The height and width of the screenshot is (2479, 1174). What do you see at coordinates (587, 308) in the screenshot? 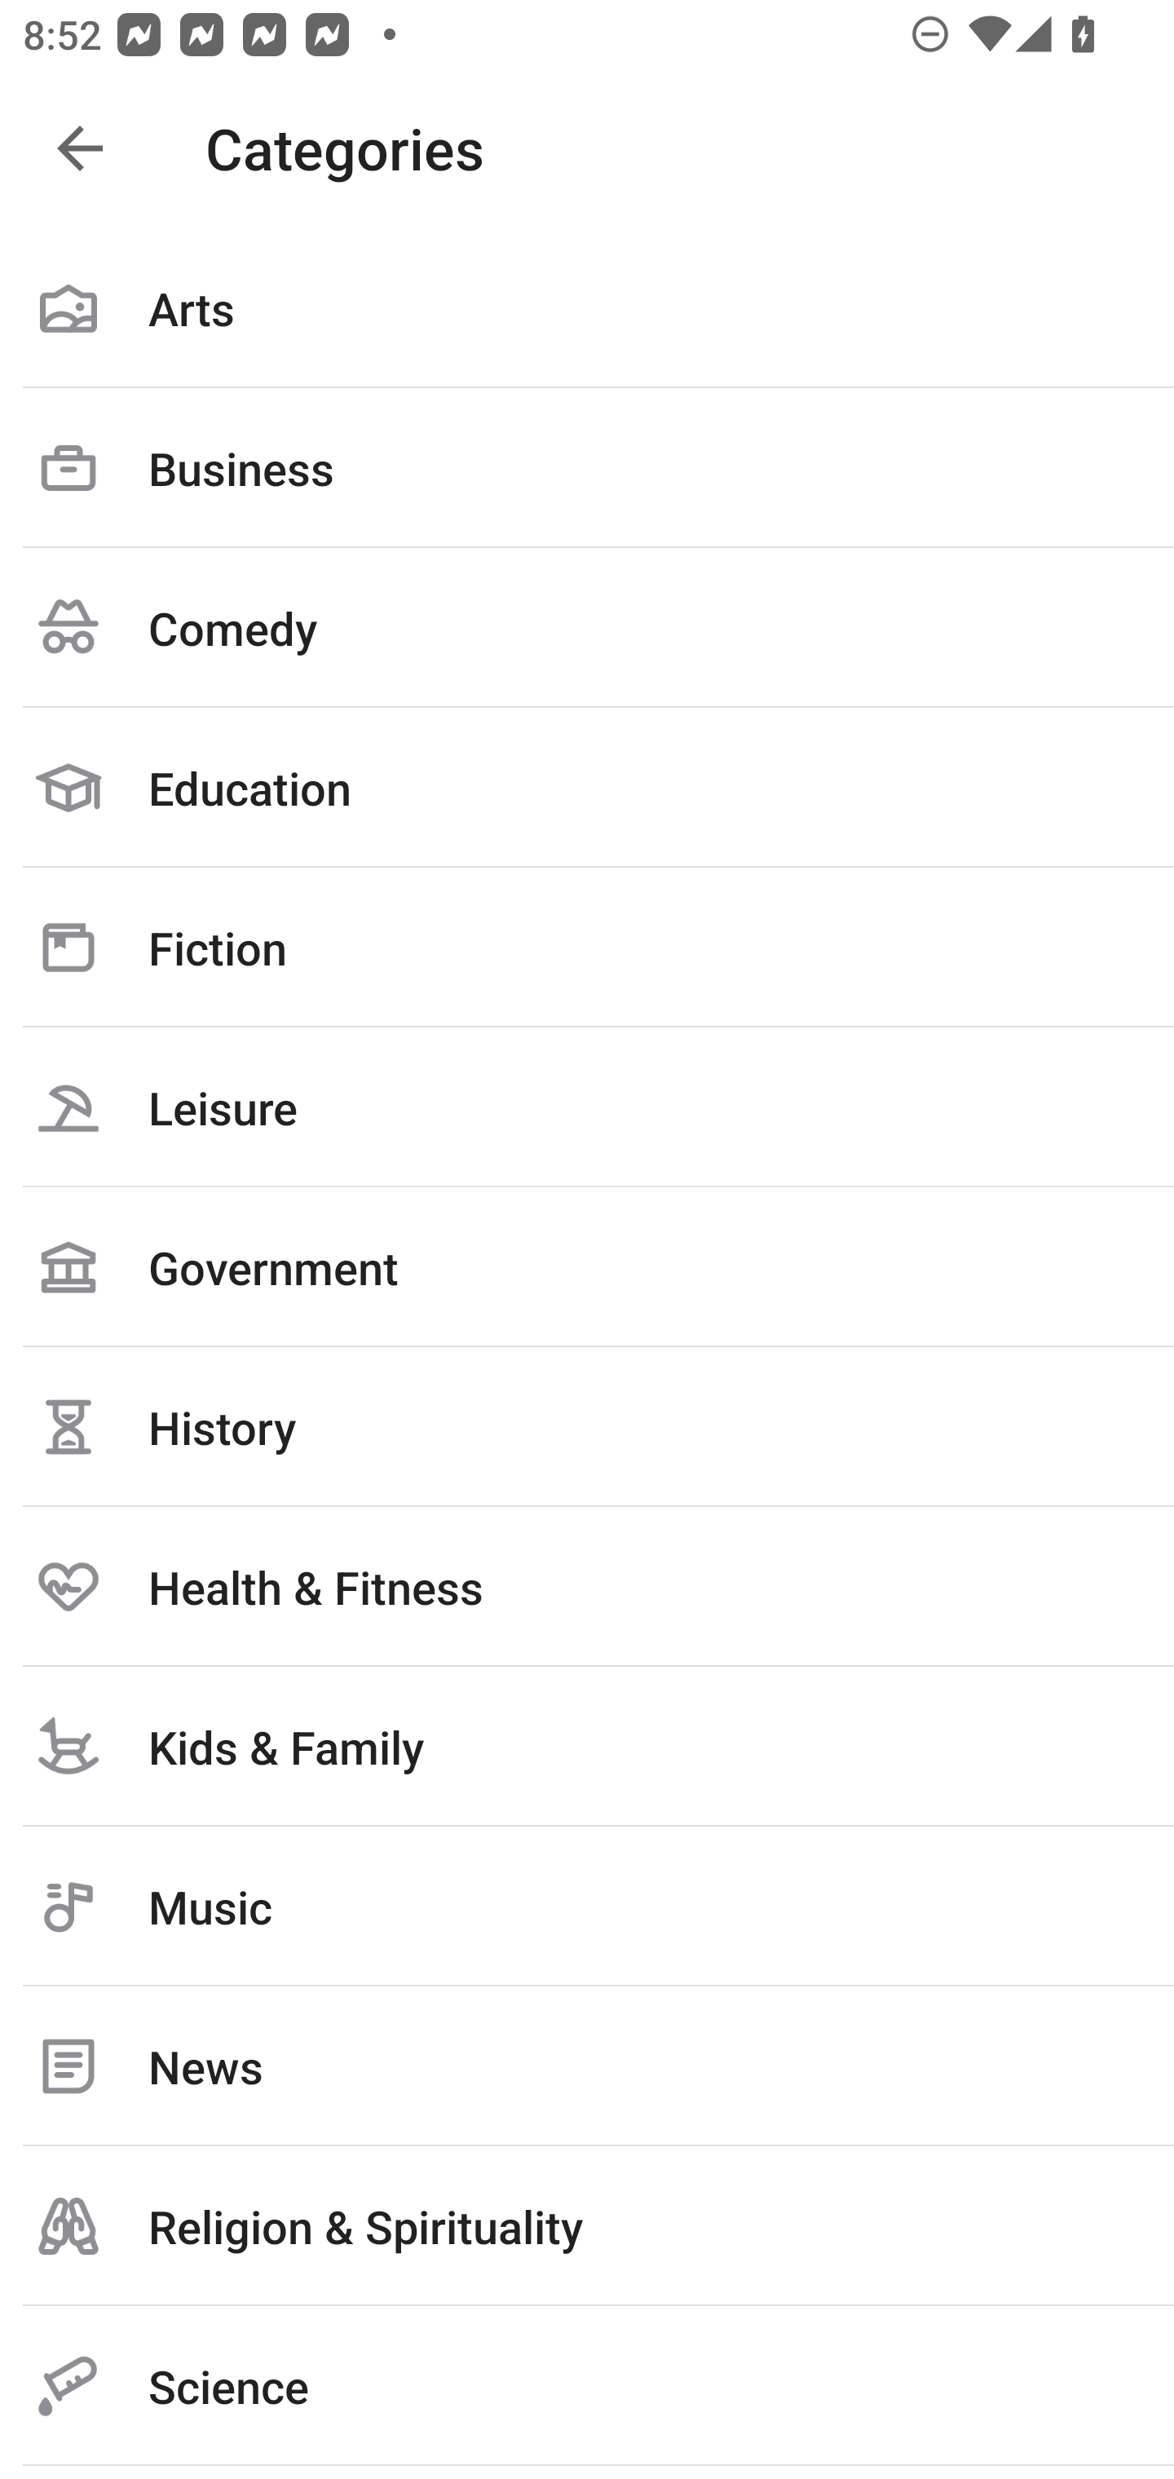
I see `Arts` at bounding box center [587, 308].